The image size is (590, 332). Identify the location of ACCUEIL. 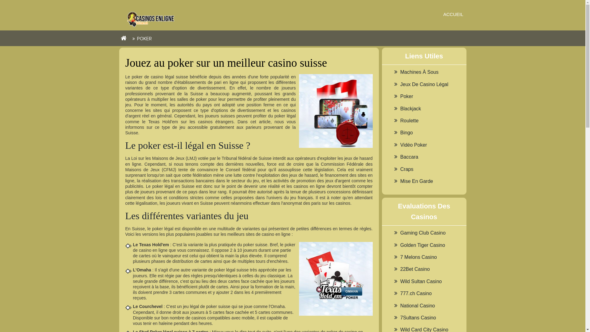
(453, 14).